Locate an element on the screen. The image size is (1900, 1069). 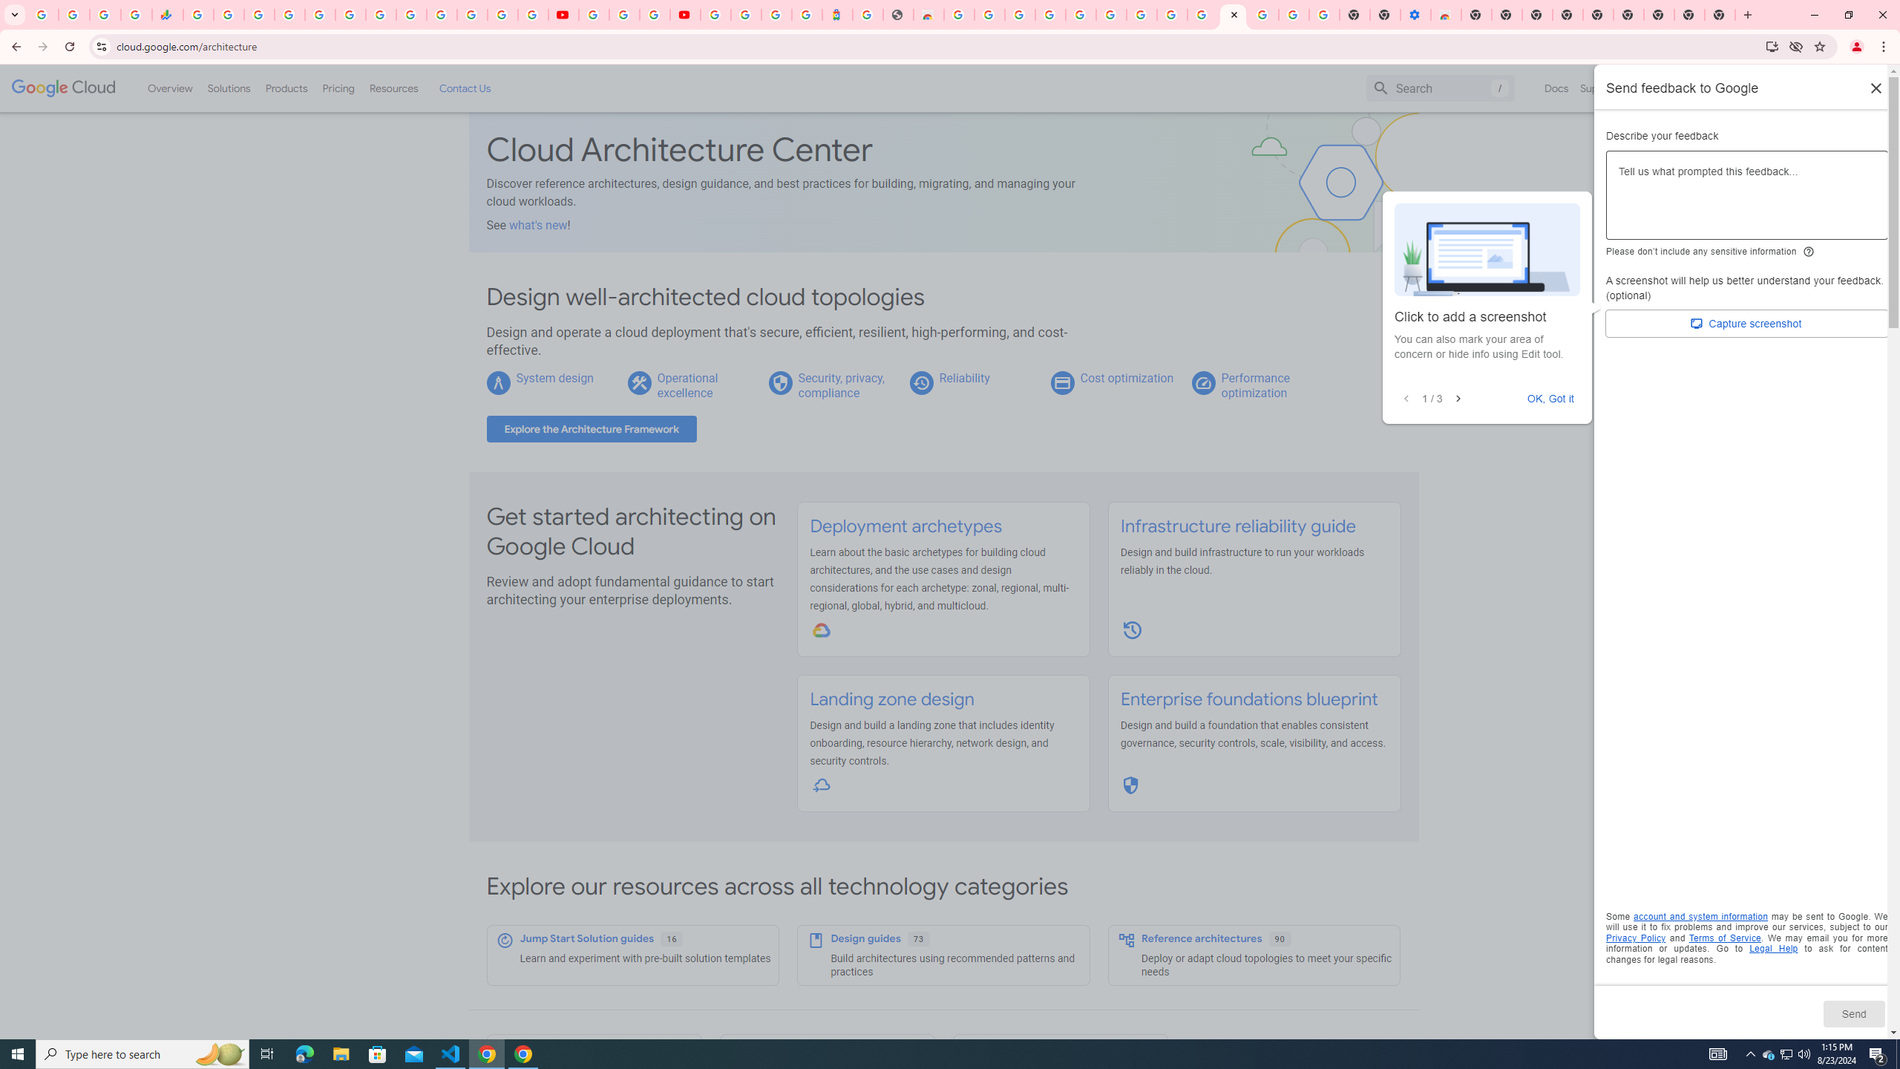
Browse the Google Chrome Community - Google Chrome Community is located at coordinates (1202, 15).